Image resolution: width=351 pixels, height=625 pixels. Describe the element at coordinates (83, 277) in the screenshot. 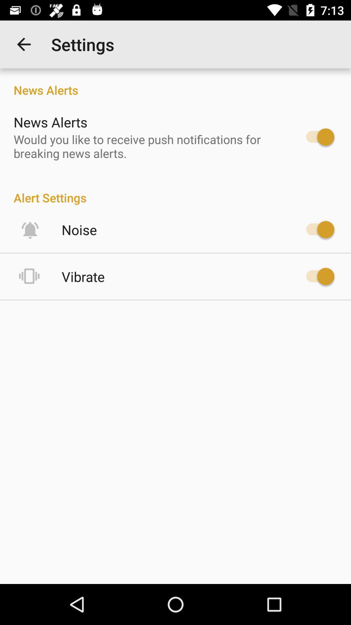

I see `press icon below the noise icon` at that location.